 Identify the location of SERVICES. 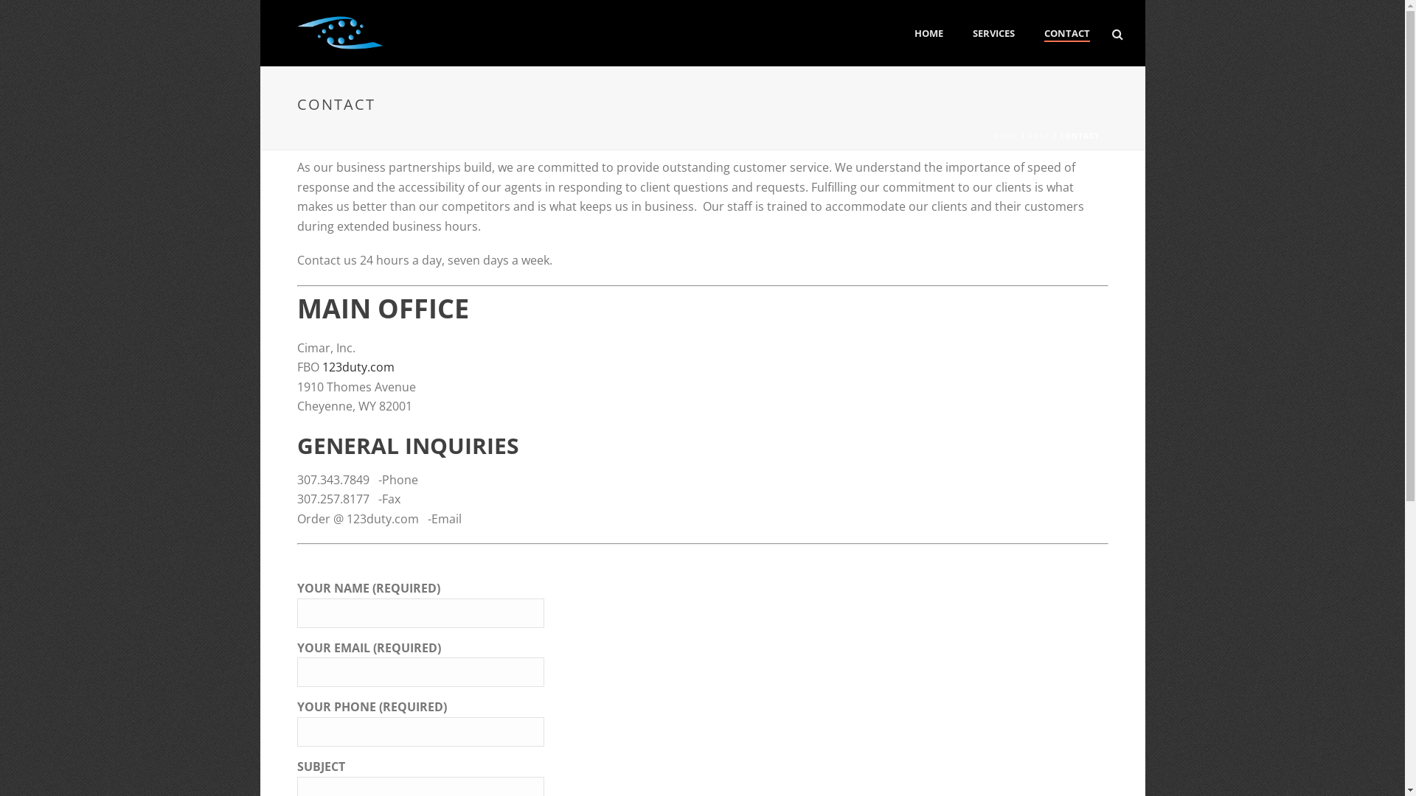
(993, 34).